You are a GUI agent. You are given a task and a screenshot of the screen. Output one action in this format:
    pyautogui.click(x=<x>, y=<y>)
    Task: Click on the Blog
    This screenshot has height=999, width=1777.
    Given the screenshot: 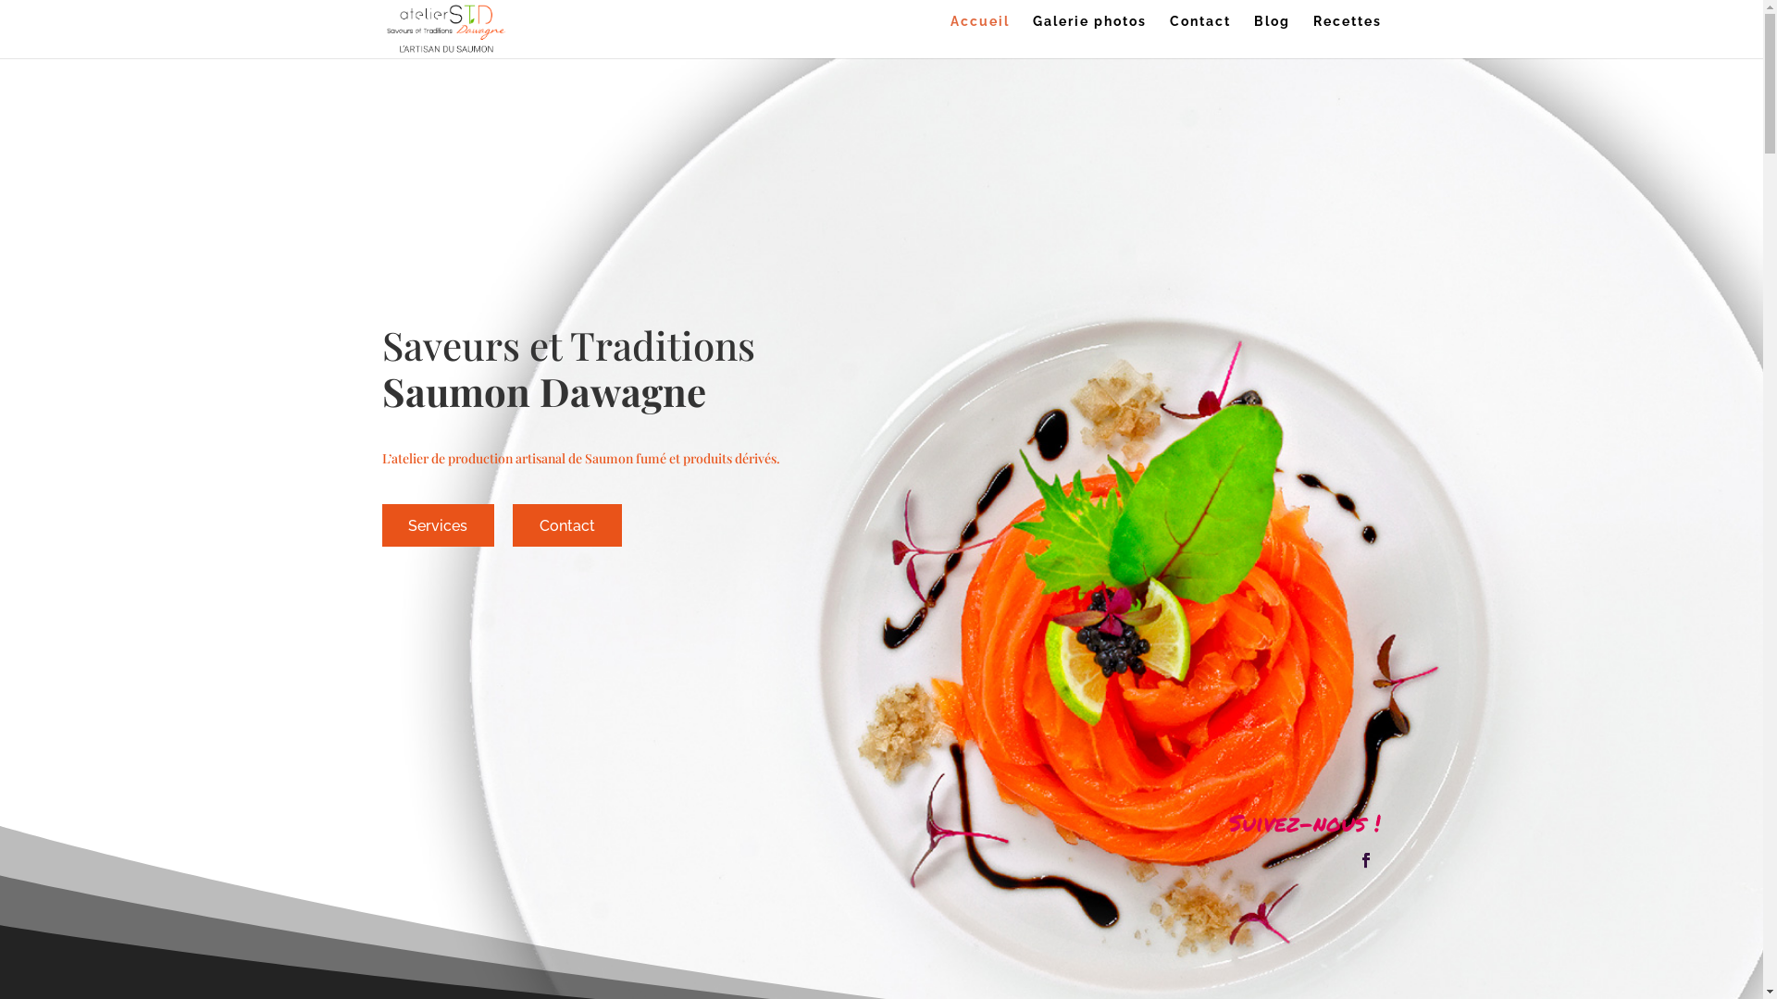 What is the action you would take?
    pyautogui.click(x=1272, y=37)
    